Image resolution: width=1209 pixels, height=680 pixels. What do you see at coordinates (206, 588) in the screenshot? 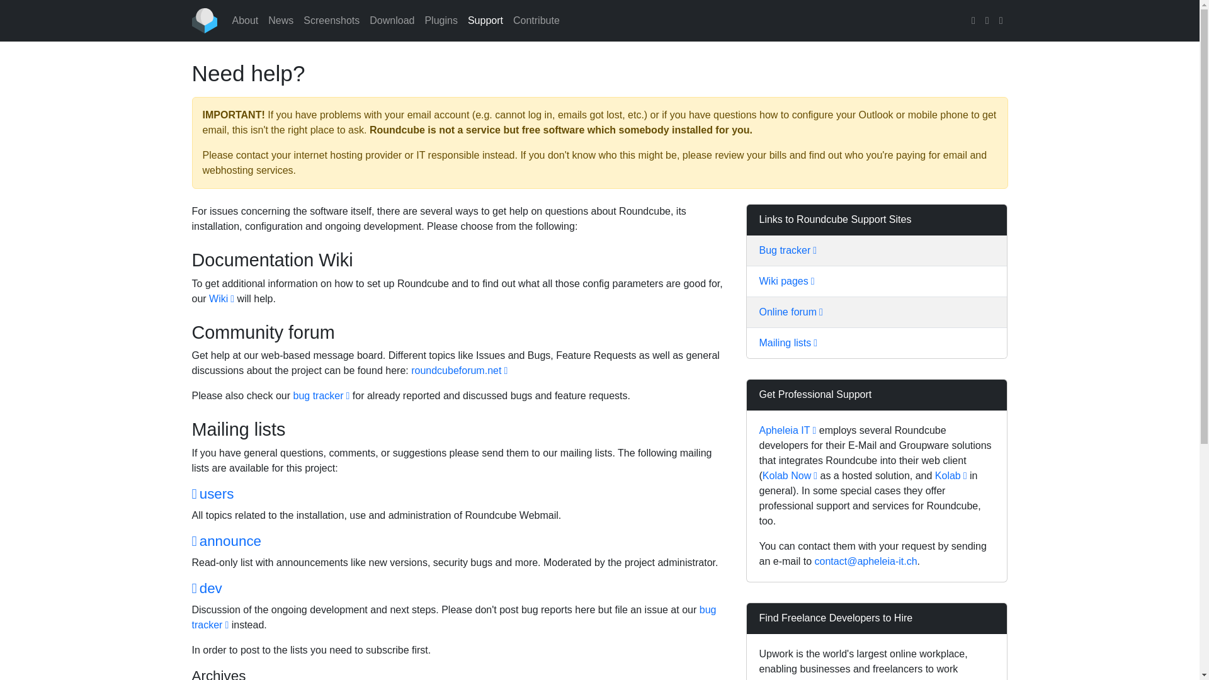
I see `dev` at bounding box center [206, 588].